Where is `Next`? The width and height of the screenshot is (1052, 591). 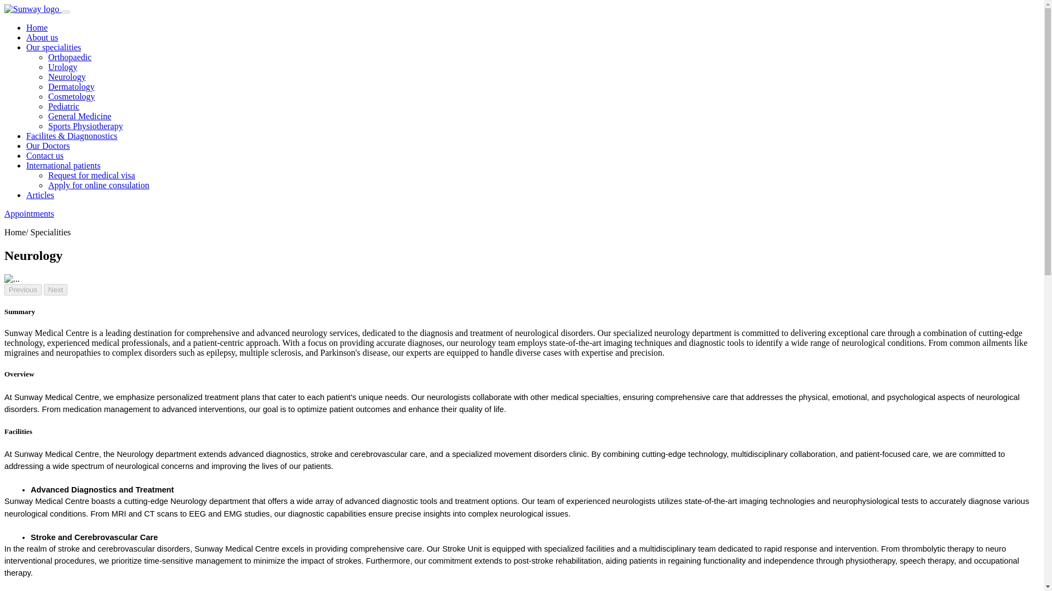 Next is located at coordinates (55, 290).